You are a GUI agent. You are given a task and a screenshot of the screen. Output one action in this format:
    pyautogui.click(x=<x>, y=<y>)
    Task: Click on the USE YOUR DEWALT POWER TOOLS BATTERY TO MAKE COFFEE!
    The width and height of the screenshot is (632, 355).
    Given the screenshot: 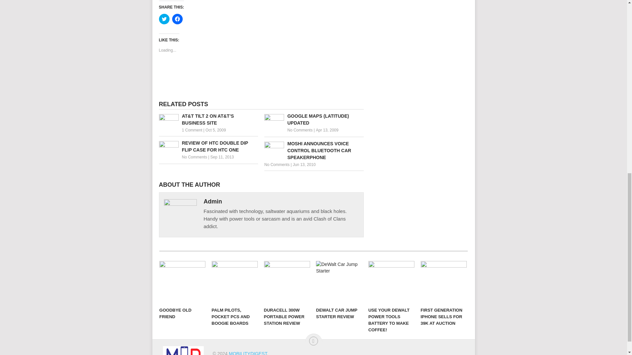 What is the action you would take?
    pyautogui.click(x=391, y=282)
    